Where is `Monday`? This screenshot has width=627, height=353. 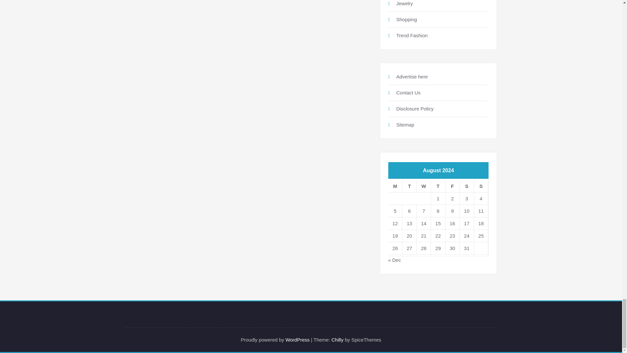
Monday is located at coordinates (395, 186).